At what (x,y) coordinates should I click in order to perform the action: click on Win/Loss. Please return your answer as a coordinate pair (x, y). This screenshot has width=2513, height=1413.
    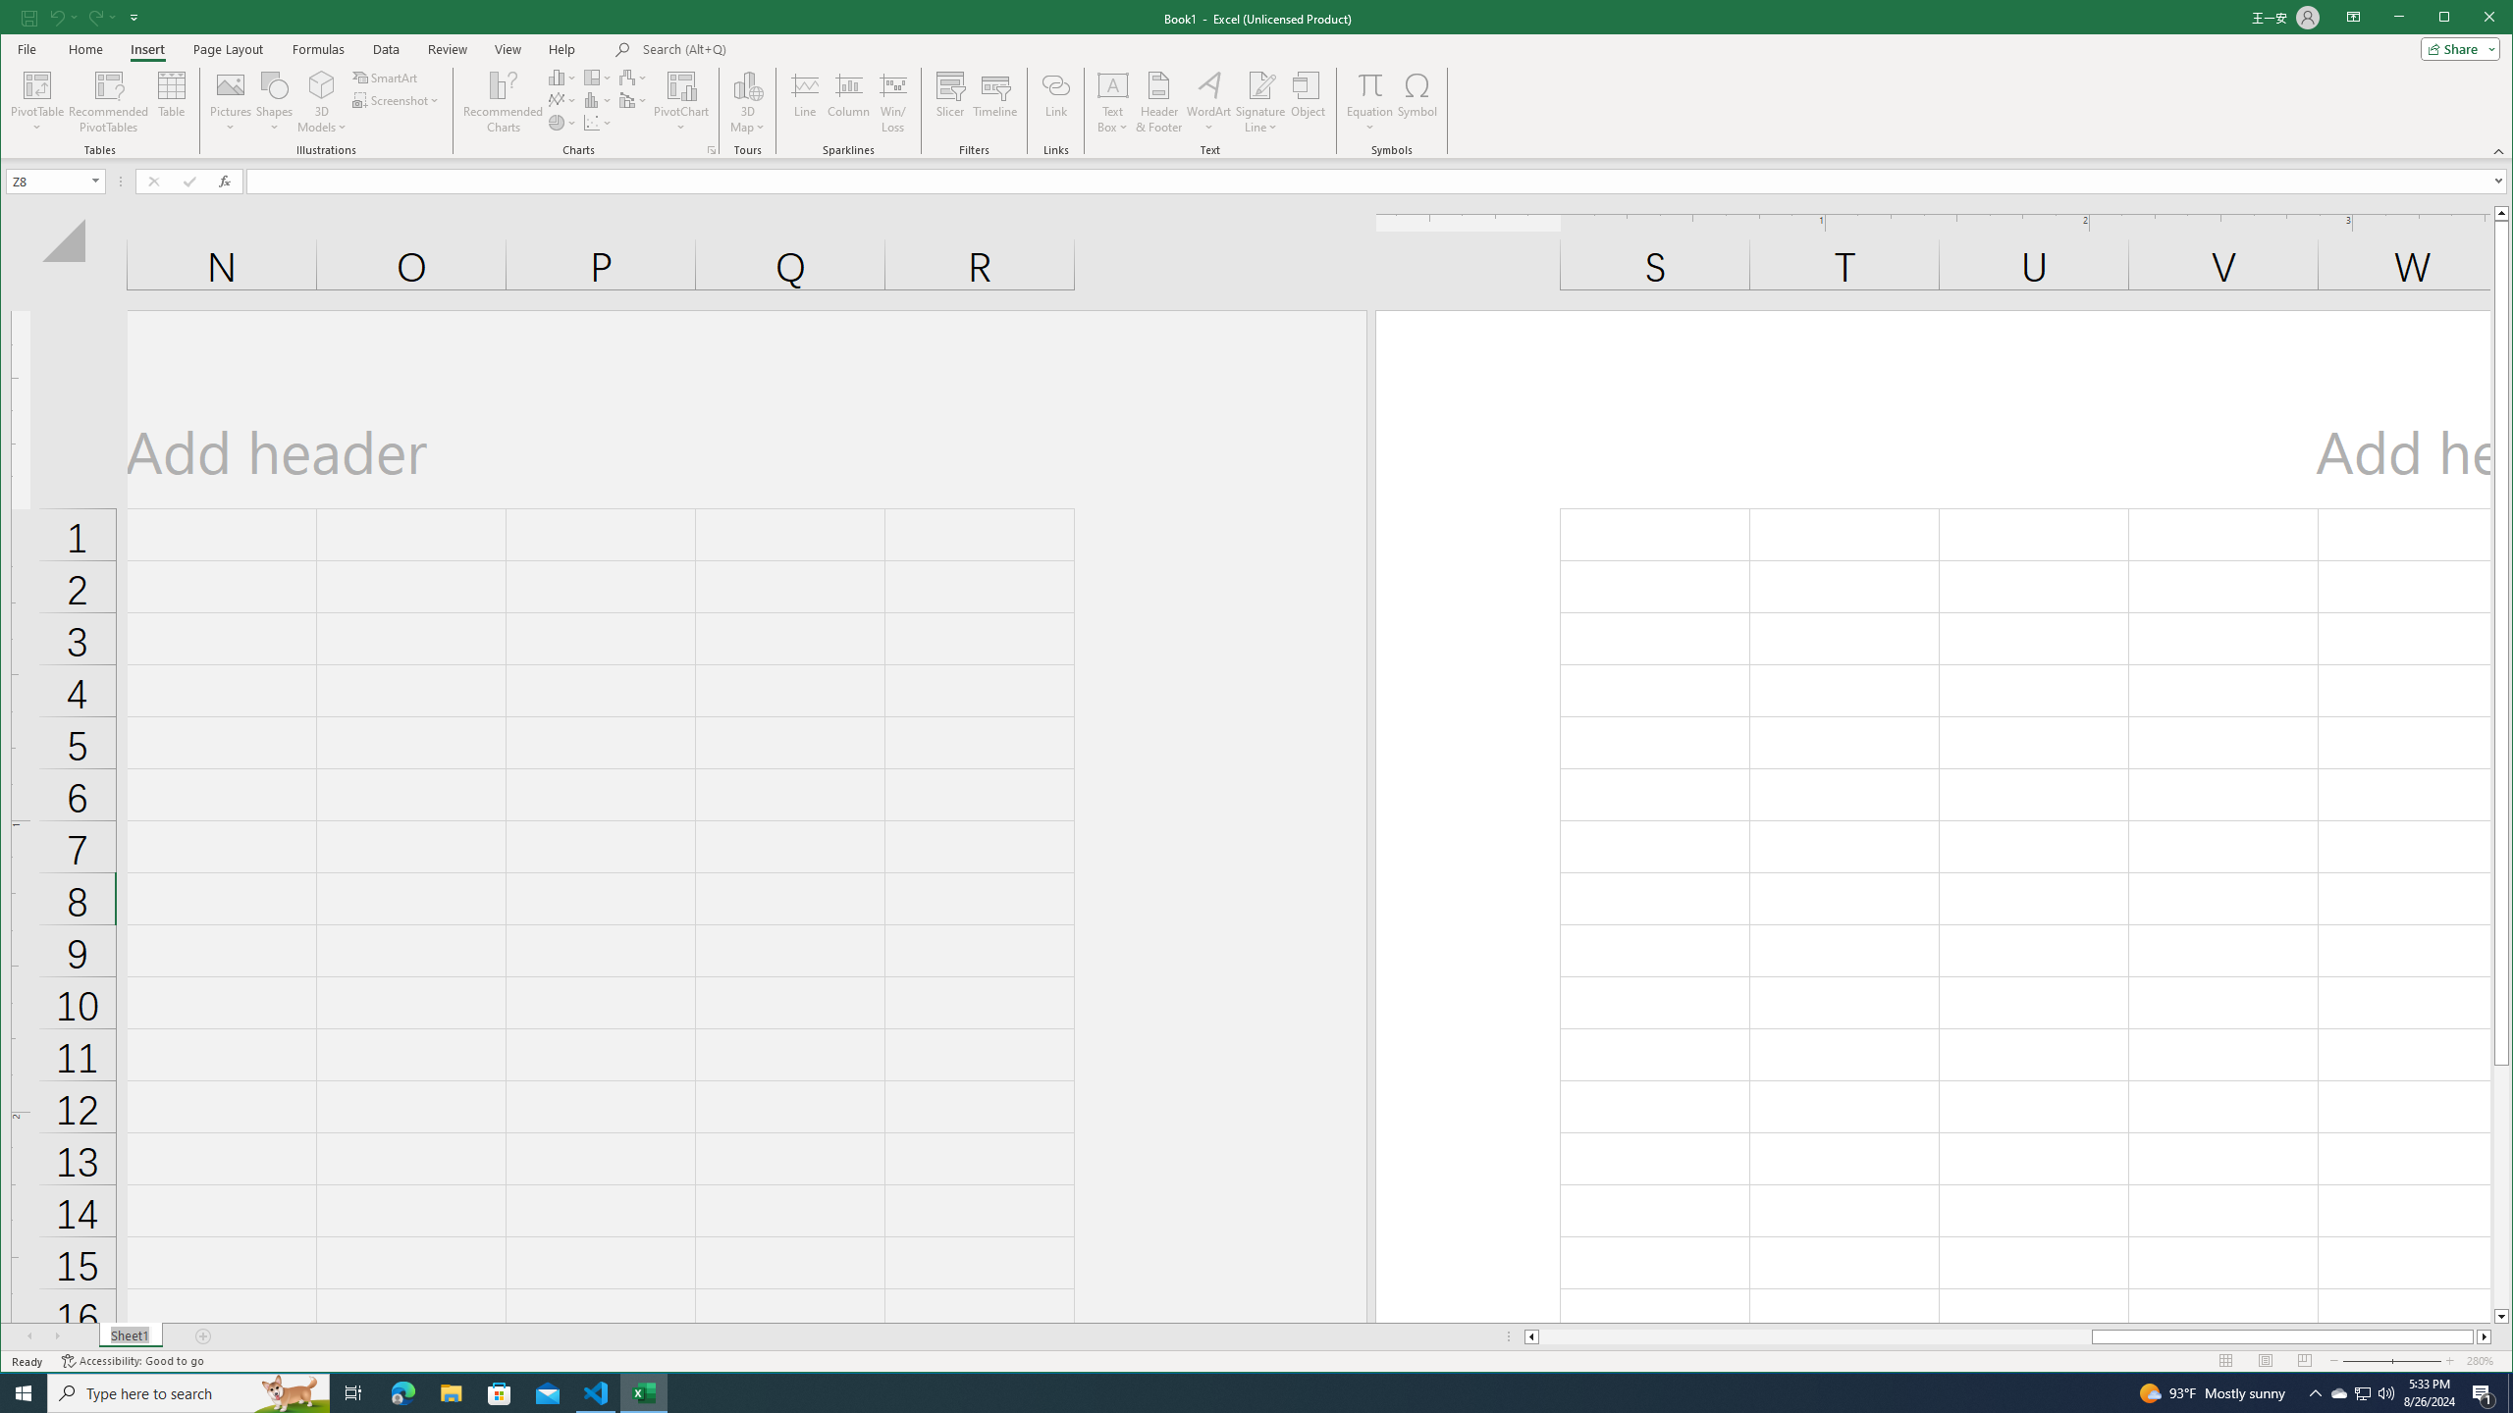
    Looking at the image, I should click on (893, 102).